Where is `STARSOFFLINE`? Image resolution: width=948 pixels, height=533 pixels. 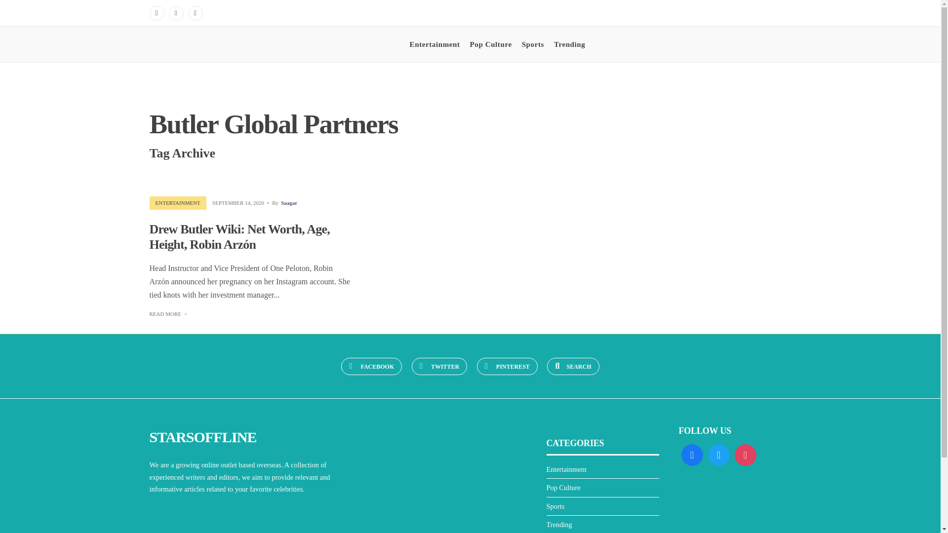
STARSOFFLINE is located at coordinates (202, 437).